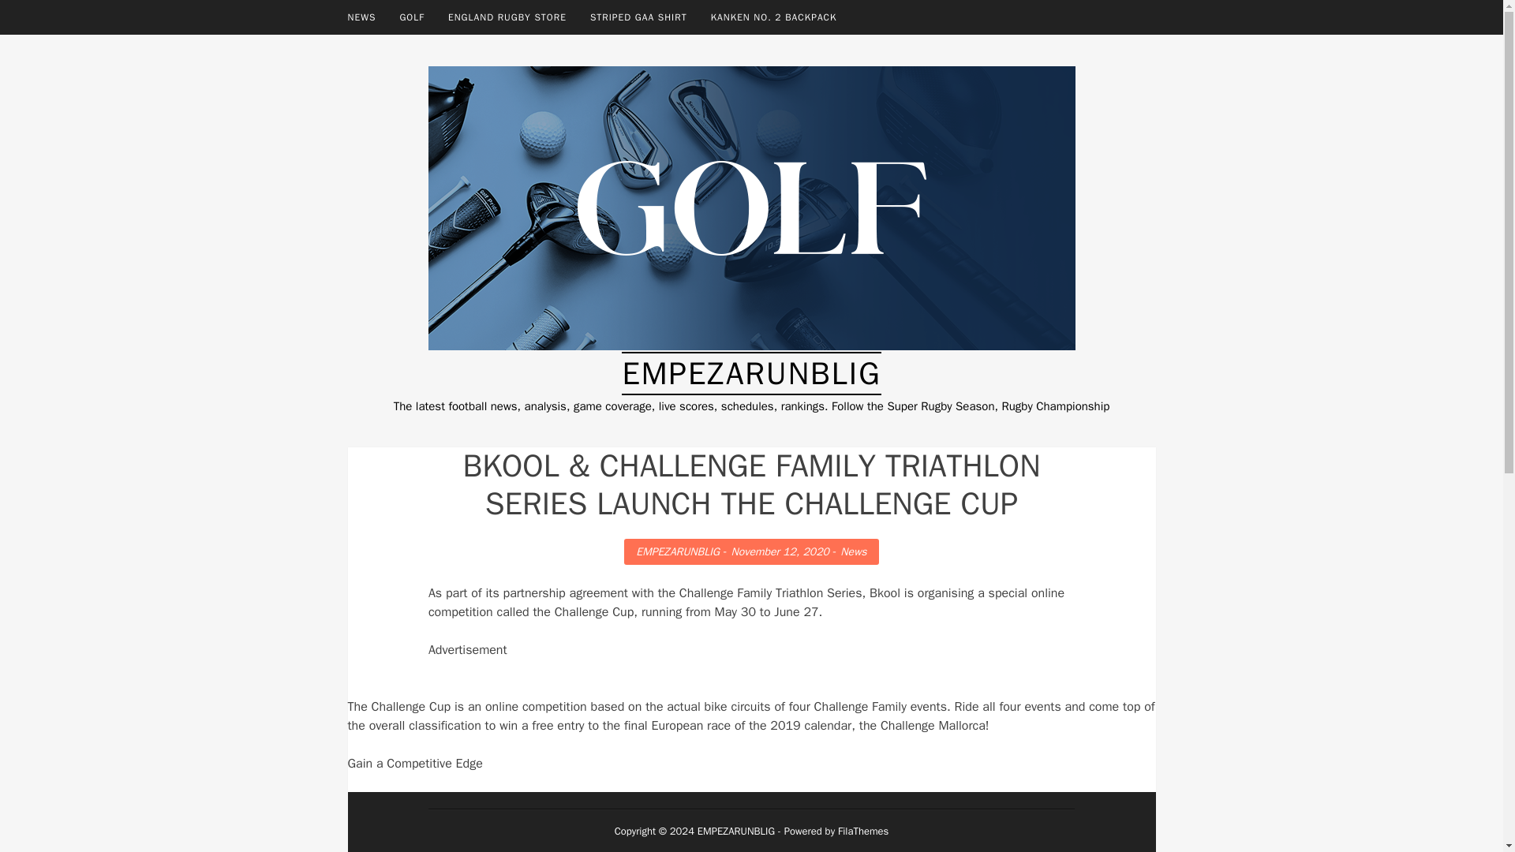 This screenshot has width=1515, height=852. What do you see at coordinates (678, 551) in the screenshot?
I see `EMPEZARUNBLIG` at bounding box center [678, 551].